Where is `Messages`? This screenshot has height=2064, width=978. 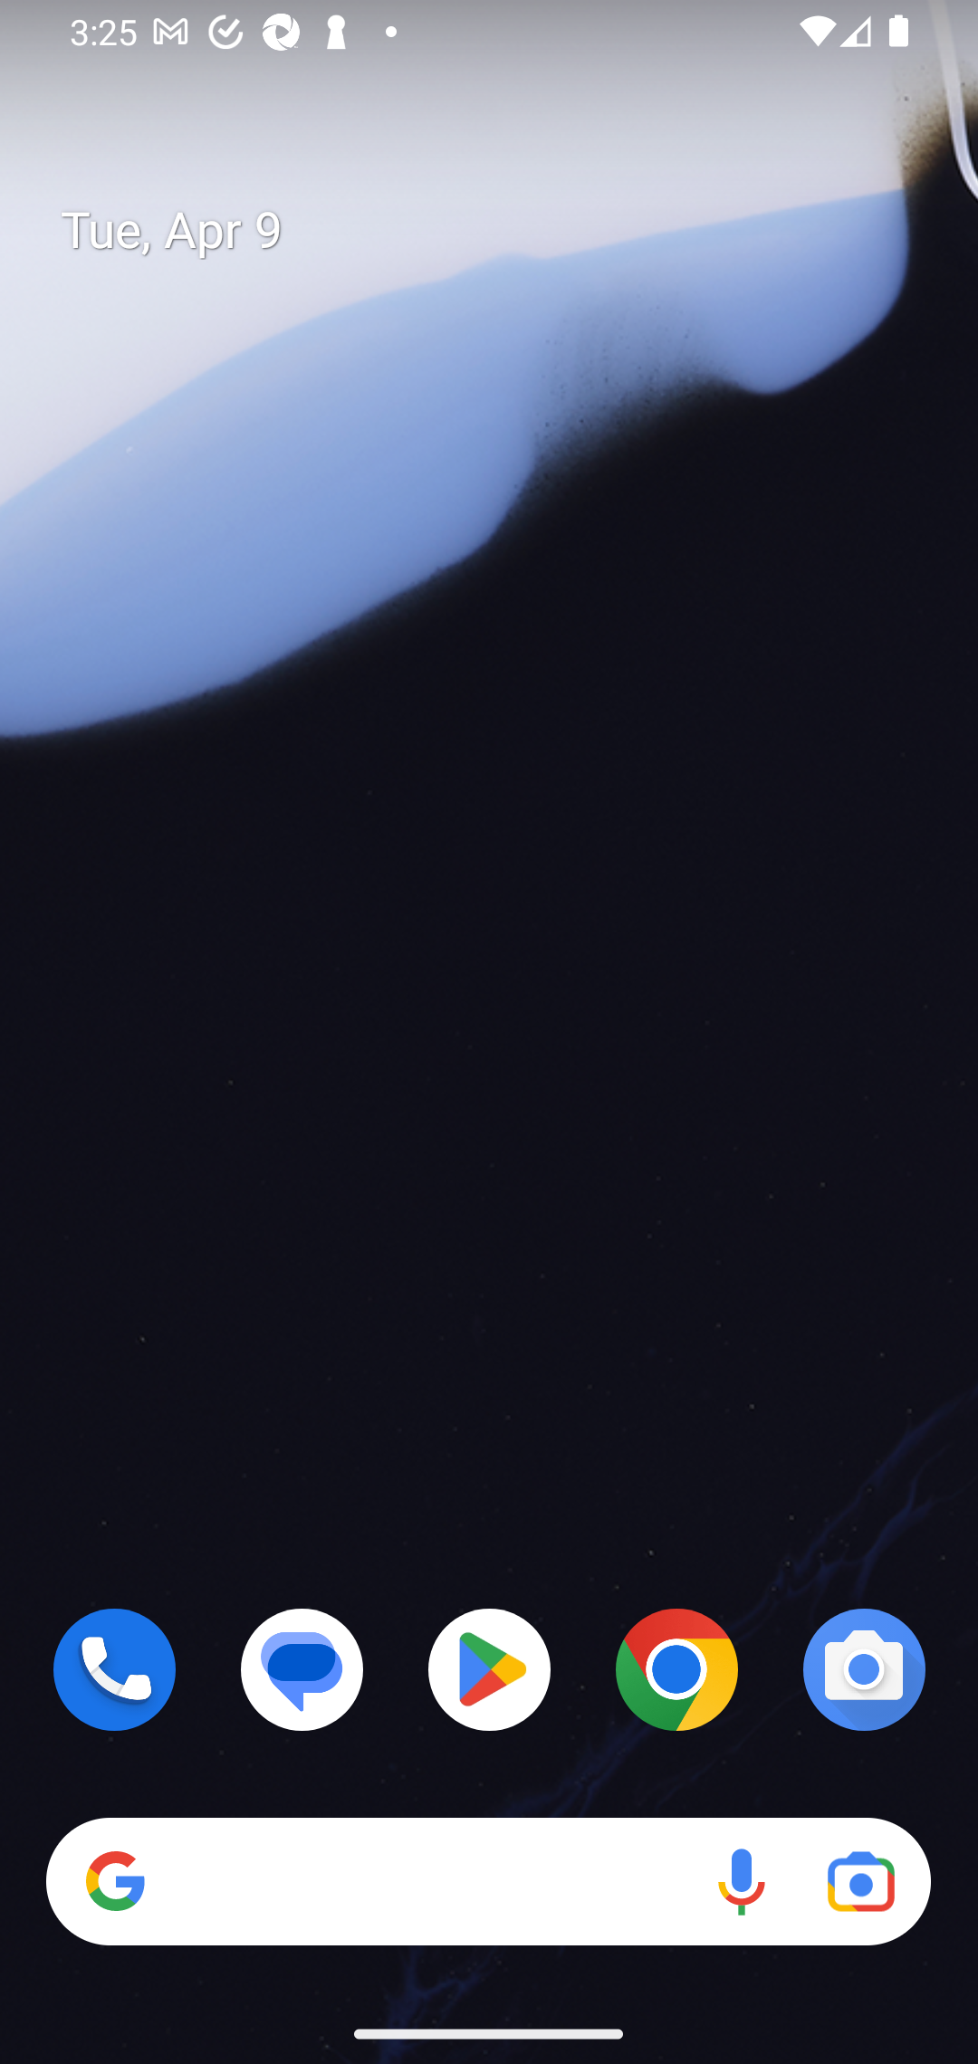
Messages is located at coordinates (302, 1669).